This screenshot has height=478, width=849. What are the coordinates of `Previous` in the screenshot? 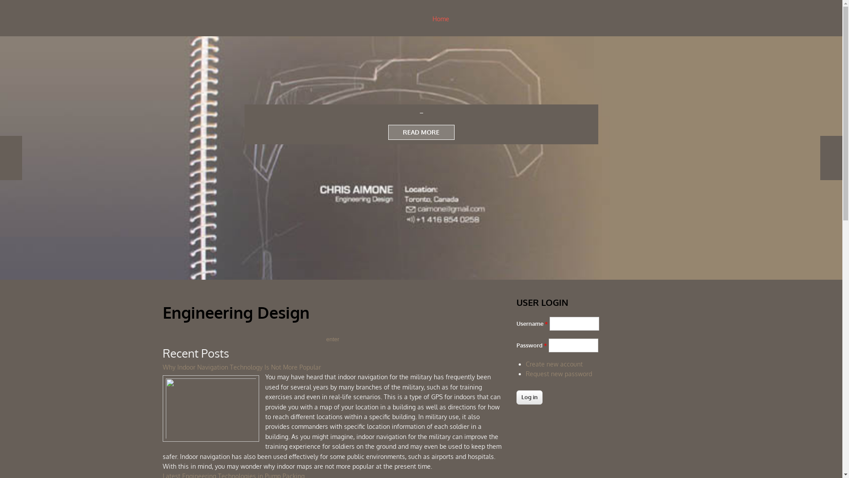 It's located at (11, 158).